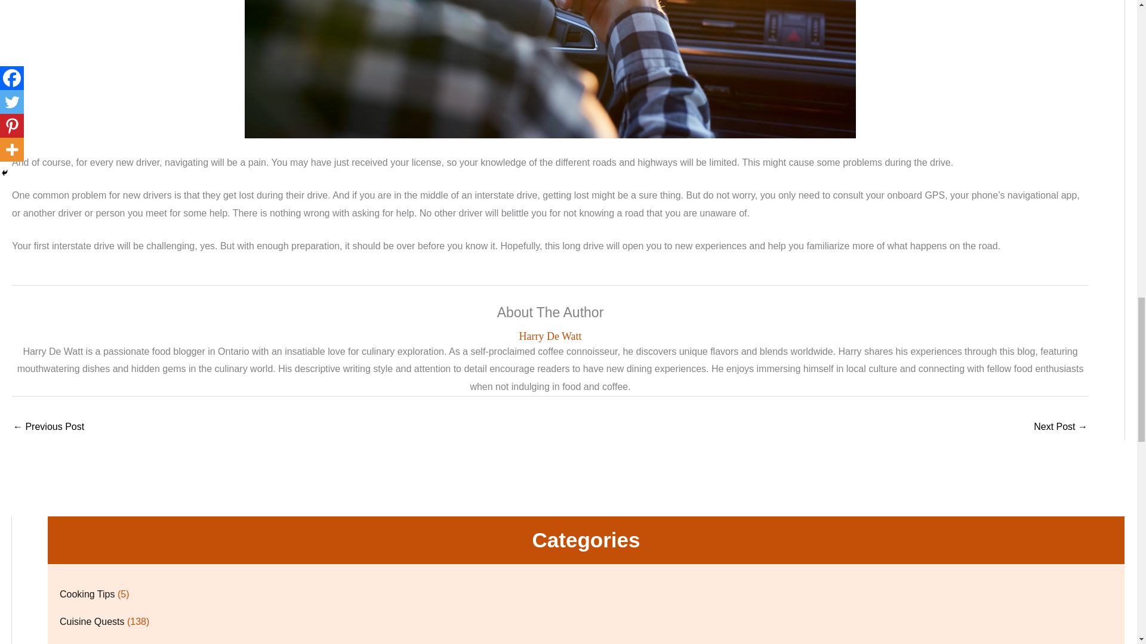 Image resolution: width=1146 pixels, height=644 pixels. Describe the element at coordinates (92, 621) in the screenshot. I see `Cuisine Quests` at that location.